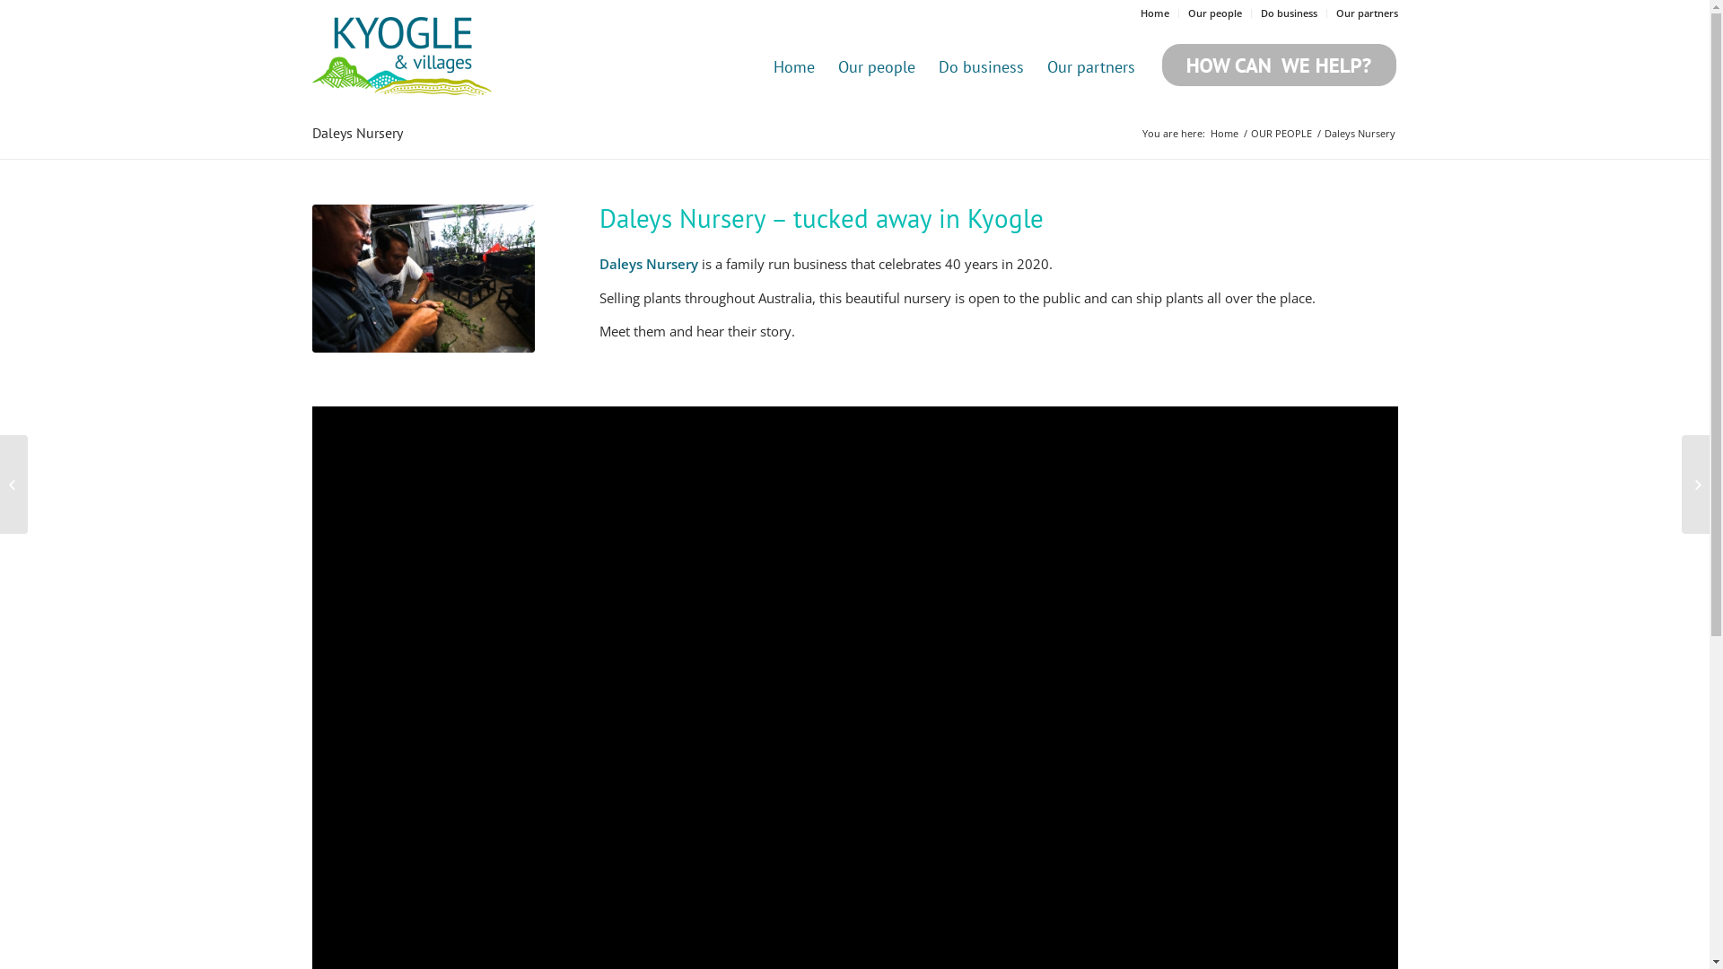  Describe the element at coordinates (793, 67) in the screenshot. I see `Home` at that location.